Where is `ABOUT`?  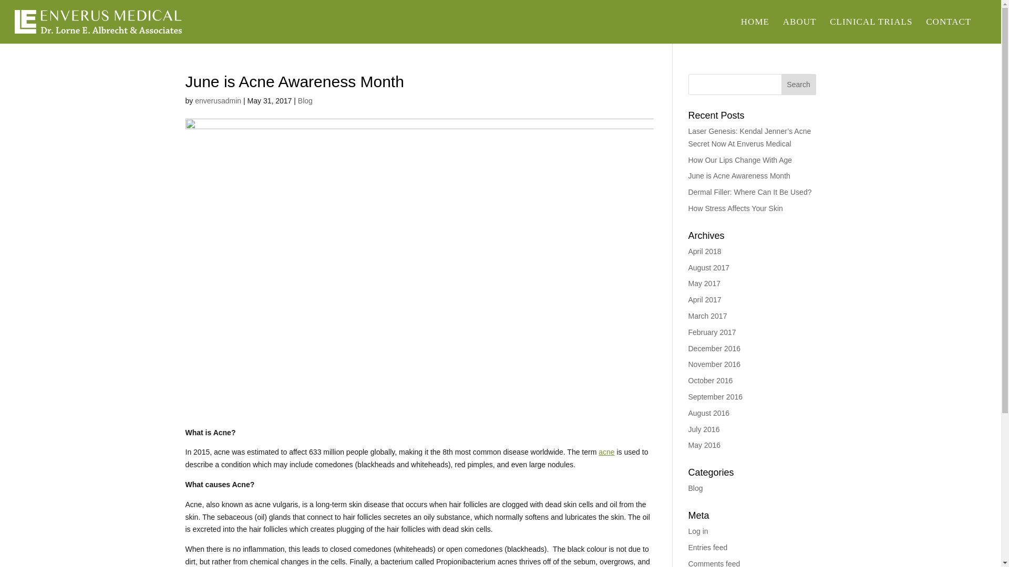 ABOUT is located at coordinates (799, 30).